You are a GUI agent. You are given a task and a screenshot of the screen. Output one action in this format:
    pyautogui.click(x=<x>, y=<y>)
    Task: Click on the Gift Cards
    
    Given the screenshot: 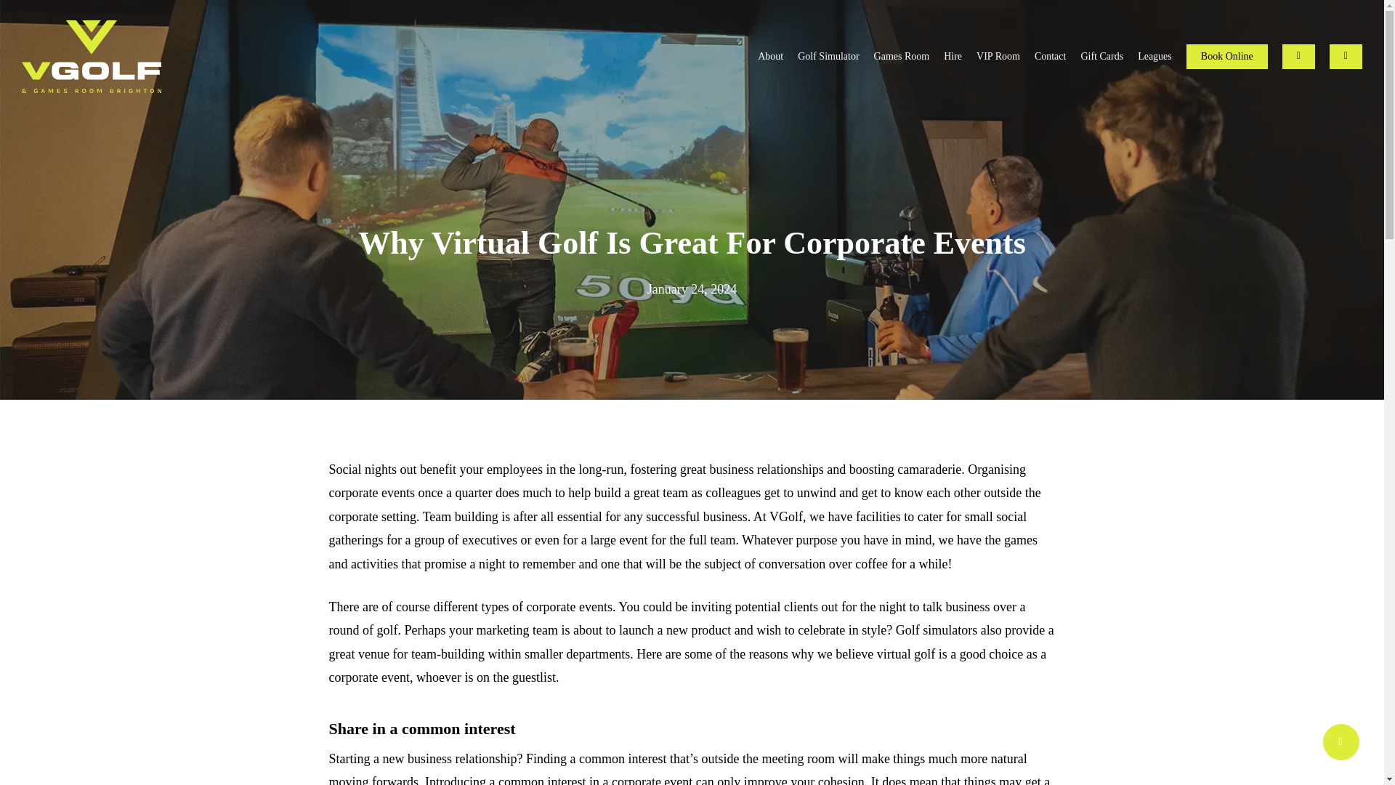 What is the action you would take?
    pyautogui.click(x=1101, y=57)
    